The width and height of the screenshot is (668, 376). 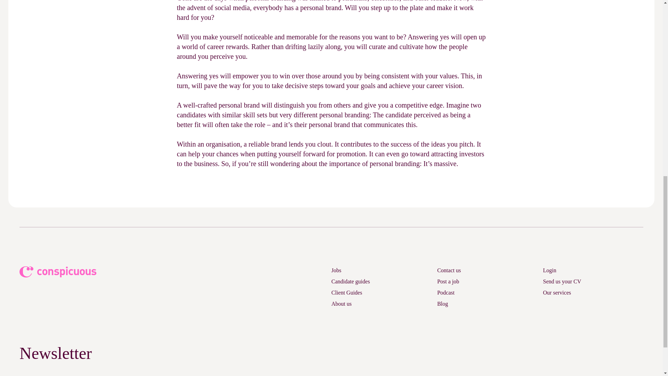 What do you see at coordinates (443, 304) in the screenshot?
I see `Blog` at bounding box center [443, 304].